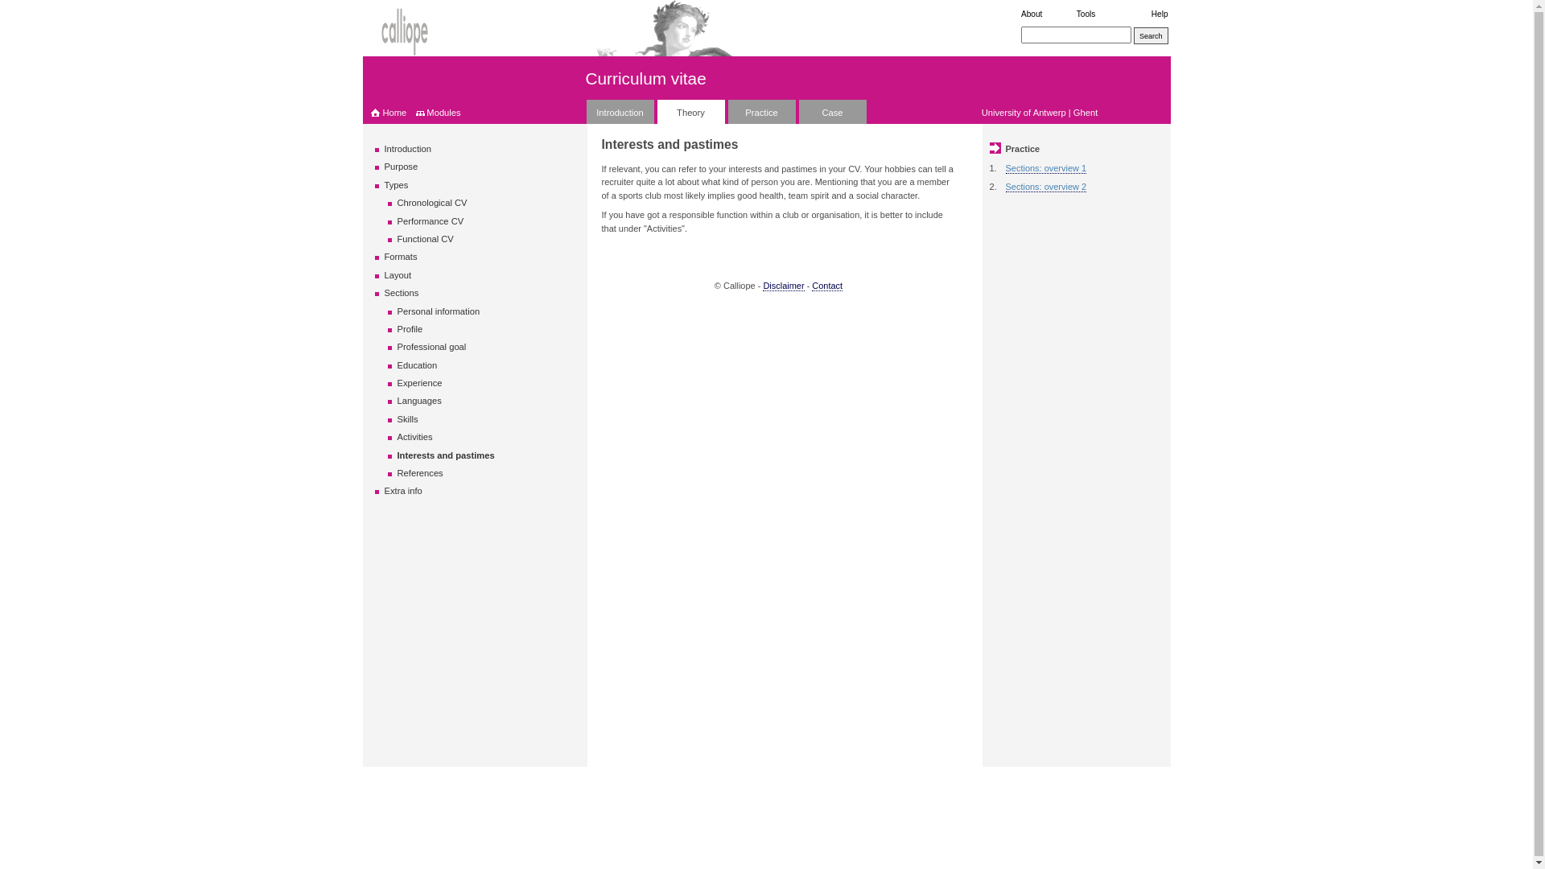 The image size is (1545, 869). I want to click on University of Antwerp, so click(1024, 113).